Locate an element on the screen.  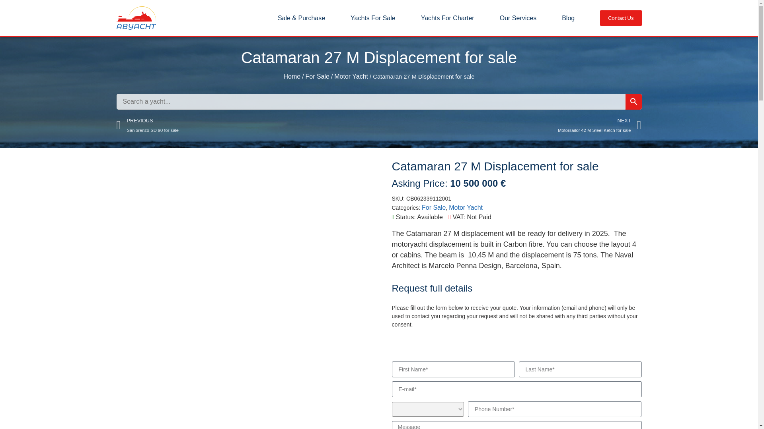
Blog is located at coordinates (317, 76).